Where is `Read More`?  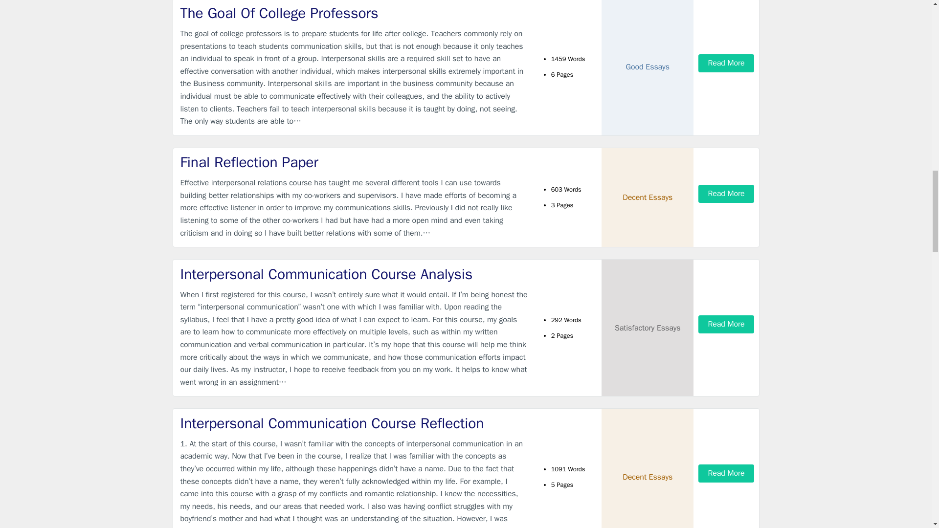
Read More is located at coordinates (726, 473).